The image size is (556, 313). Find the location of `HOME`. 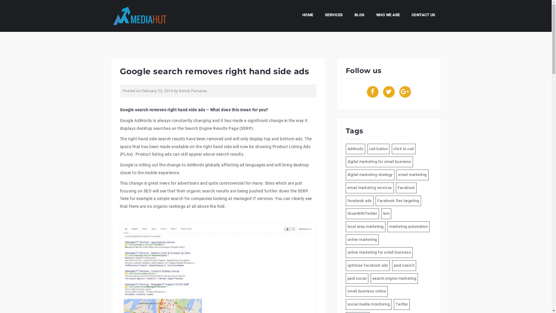

HOME is located at coordinates (308, 16).